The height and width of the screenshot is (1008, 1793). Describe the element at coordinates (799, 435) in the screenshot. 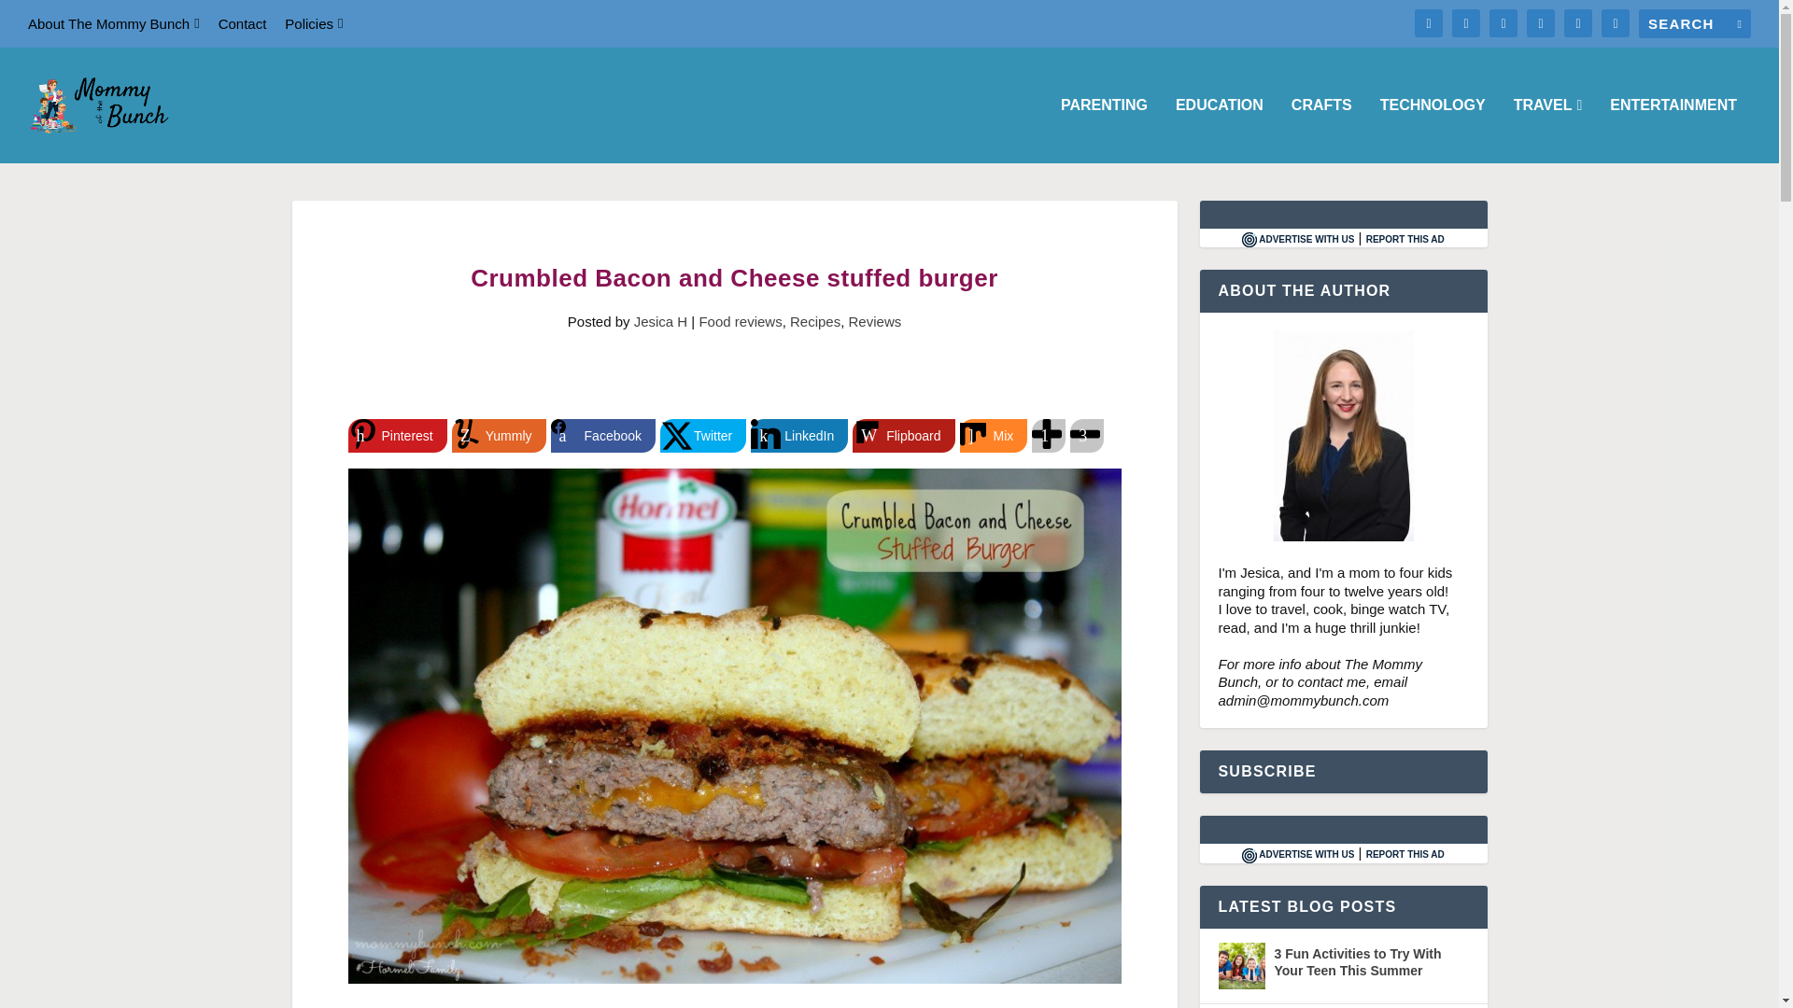

I see `LinkedIn` at that location.